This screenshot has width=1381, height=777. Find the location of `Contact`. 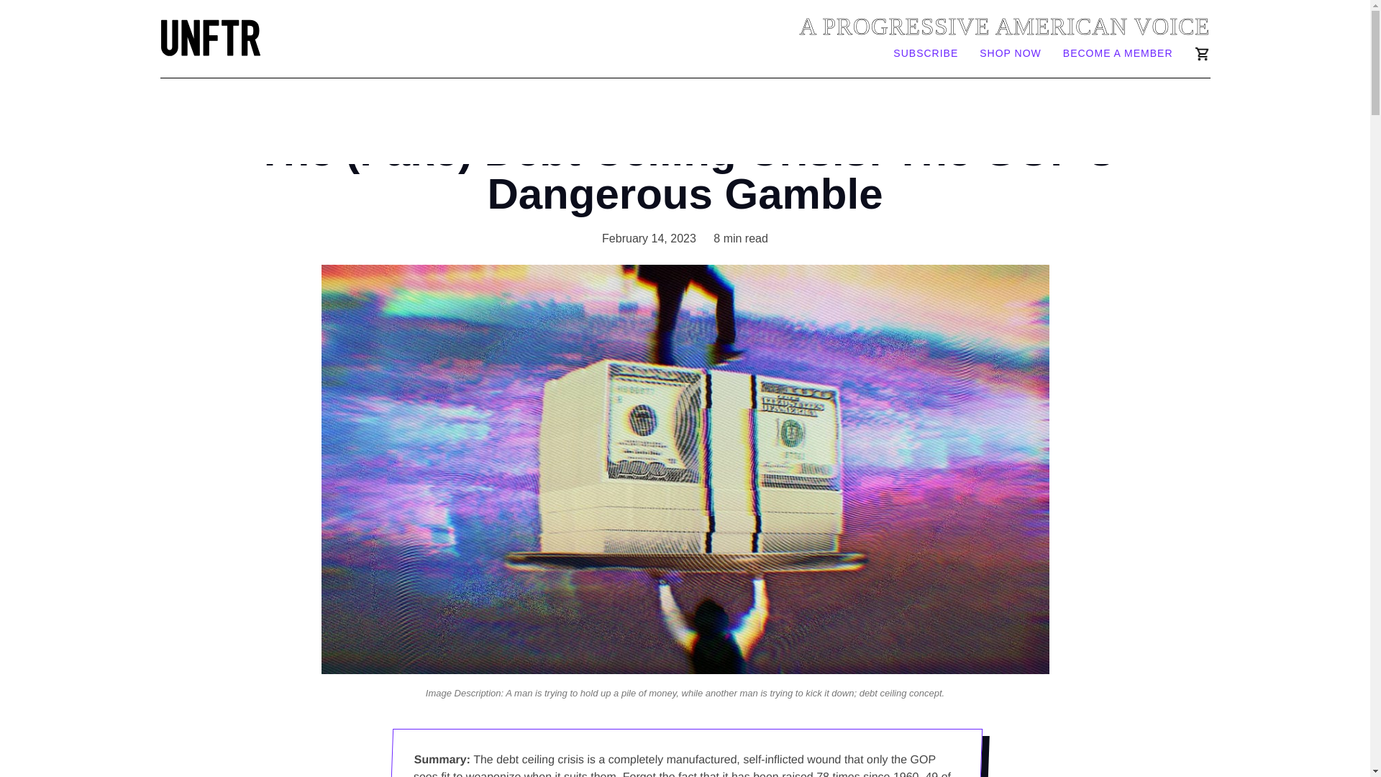

Contact is located at coordinates (1055, 121).